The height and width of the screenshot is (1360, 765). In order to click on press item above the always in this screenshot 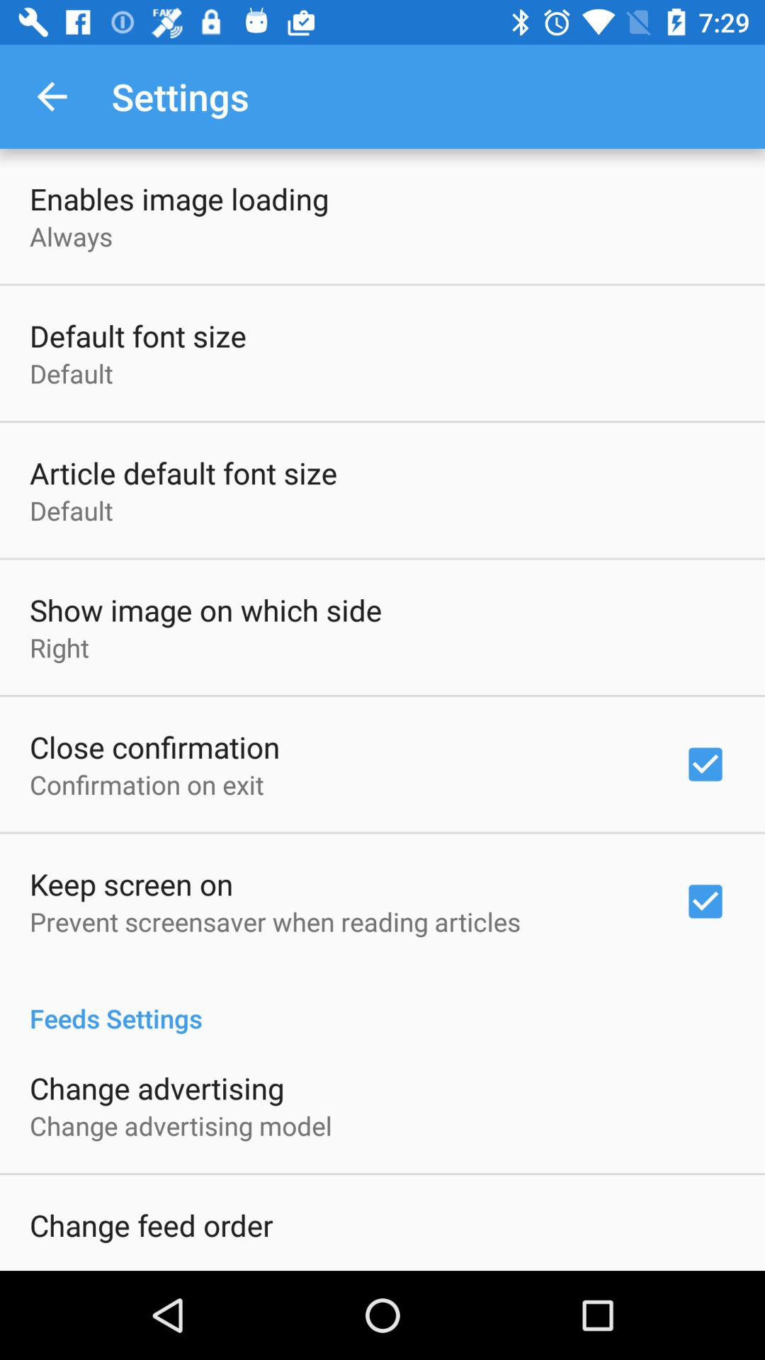, I will do `click(179, 198)`.